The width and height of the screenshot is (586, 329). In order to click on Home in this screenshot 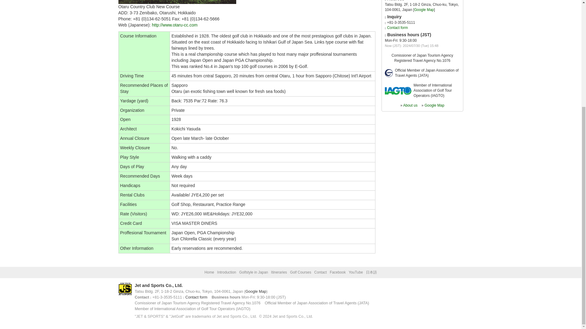, I will do `click(209, 272)`.